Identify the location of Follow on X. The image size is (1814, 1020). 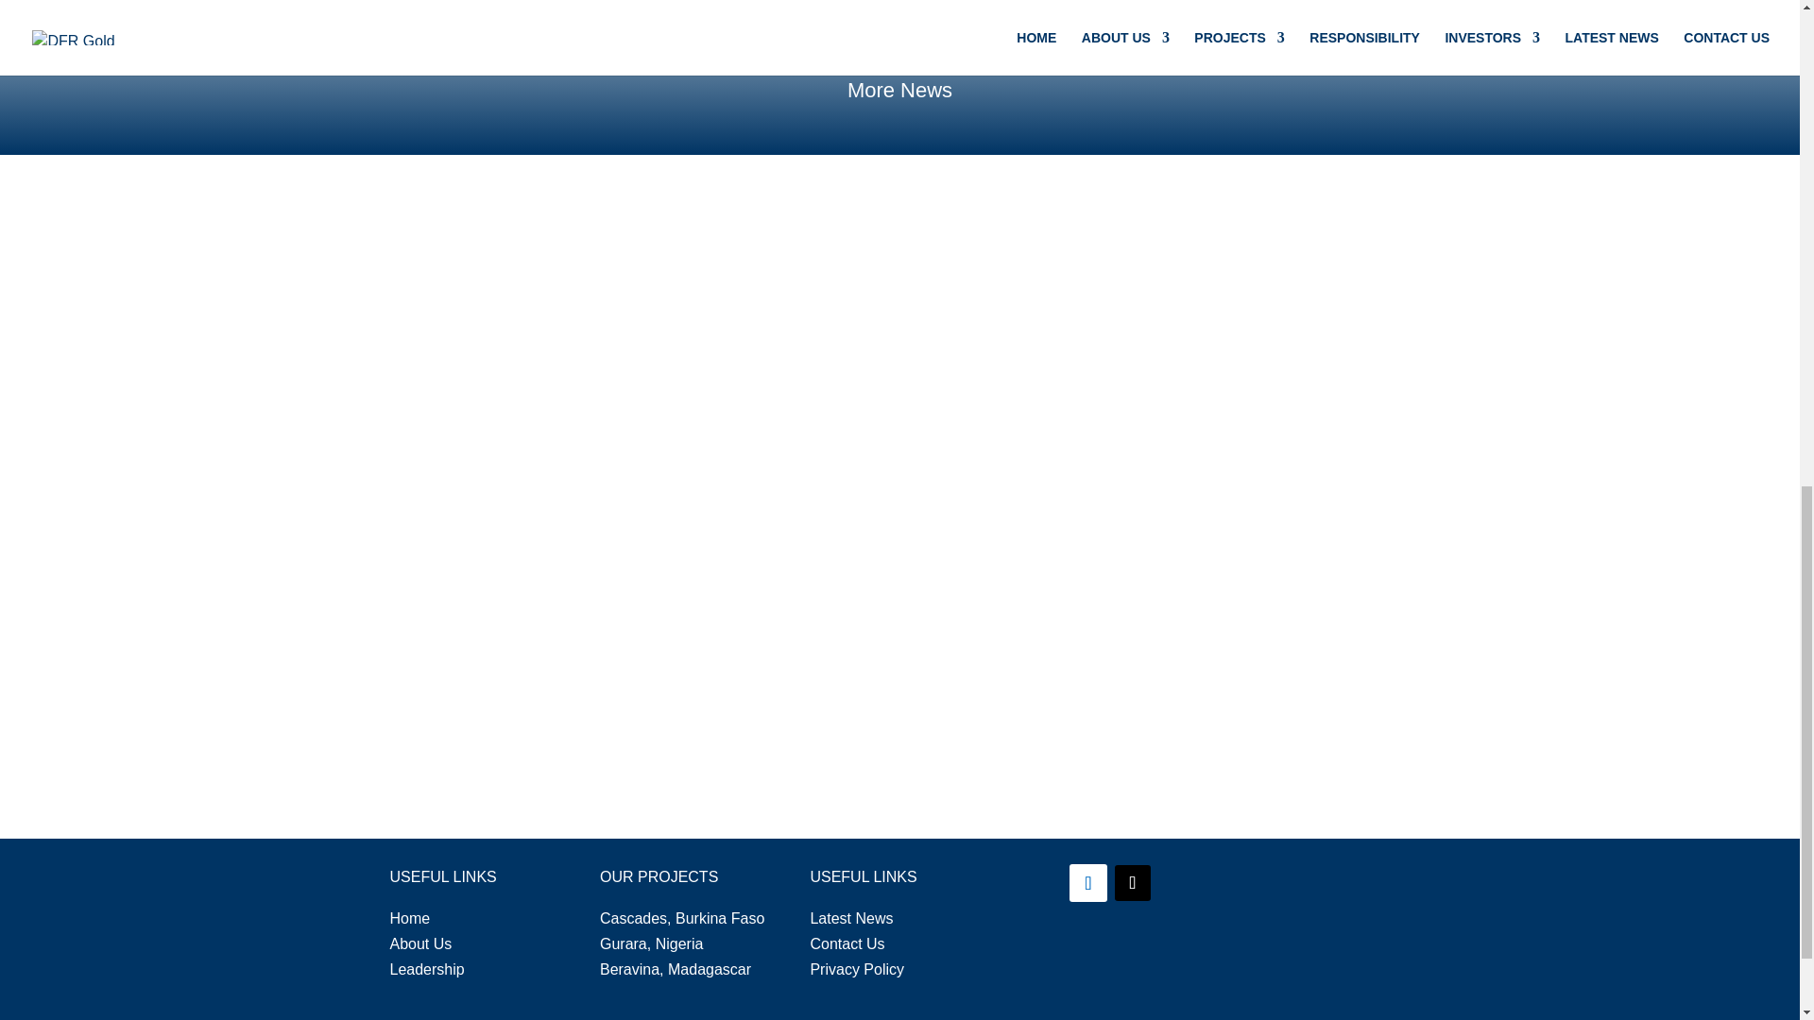
(1132, 882).